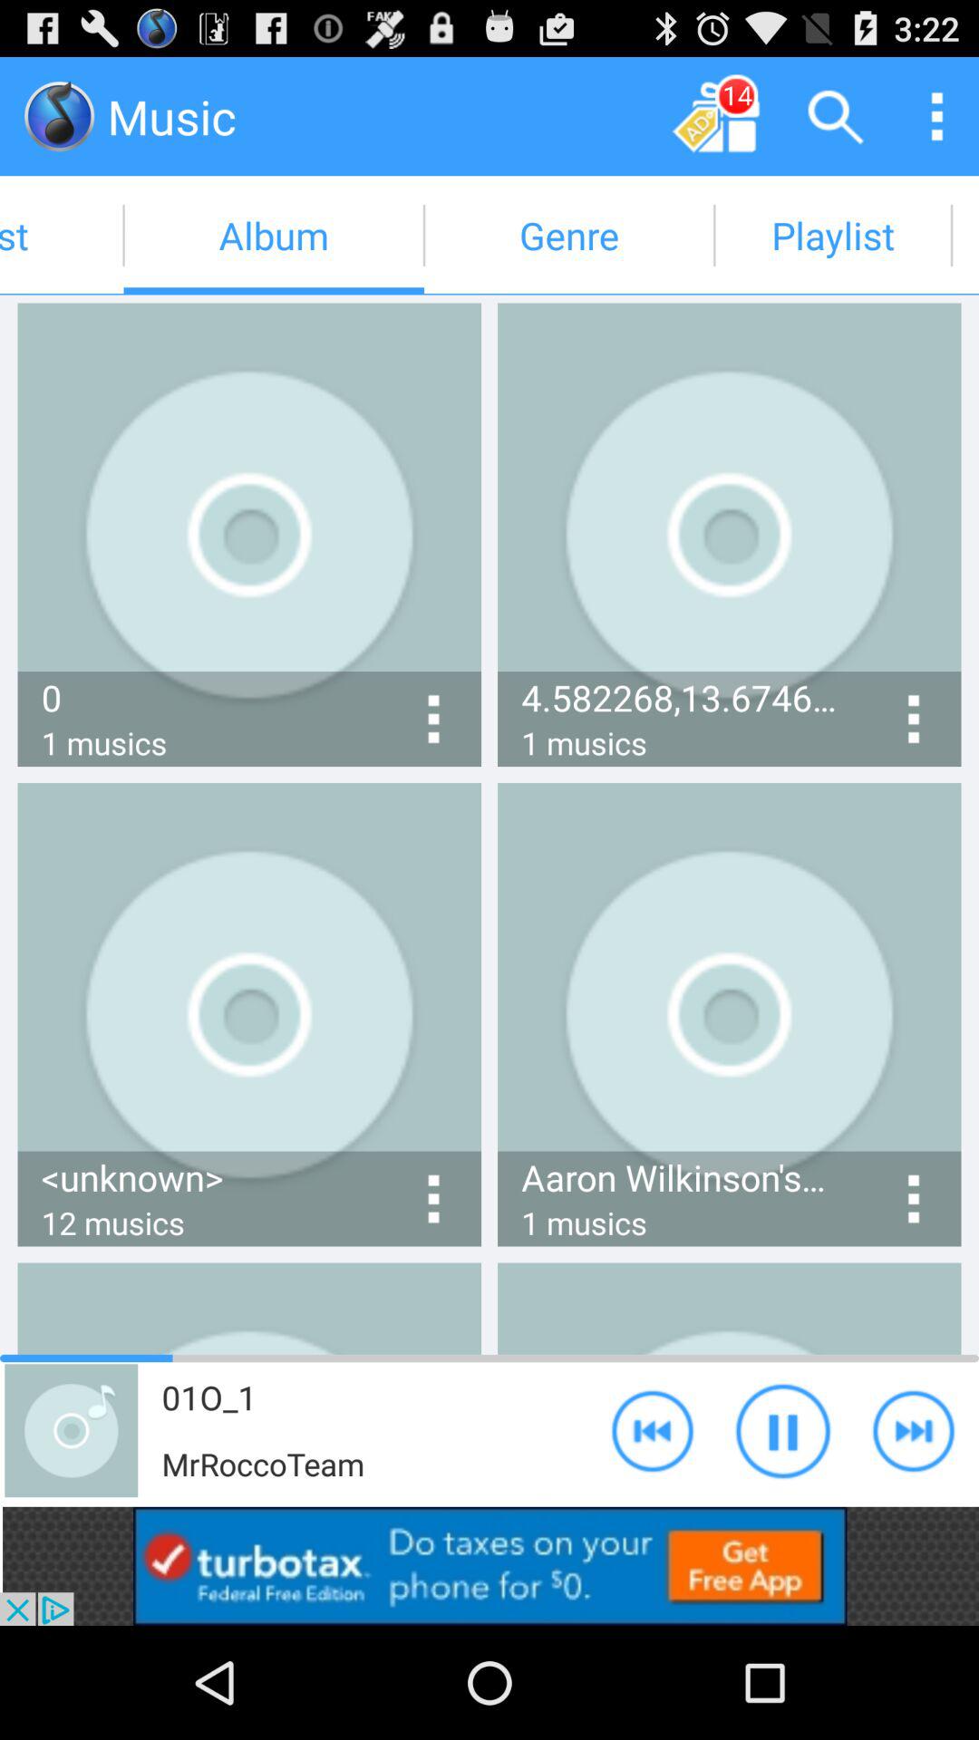 The height and width of the screenshot is (1740, 979). I want to click on search, so click(836, 116).